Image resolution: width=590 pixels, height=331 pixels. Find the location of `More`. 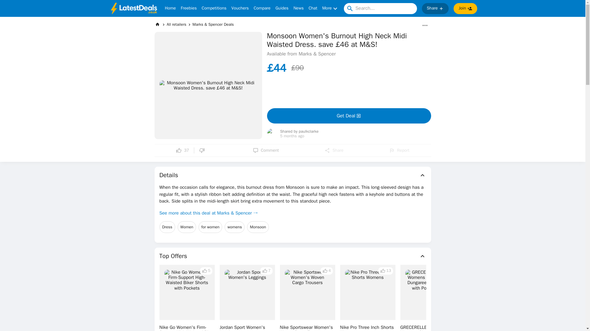

More is located at coordinates (330, 9).